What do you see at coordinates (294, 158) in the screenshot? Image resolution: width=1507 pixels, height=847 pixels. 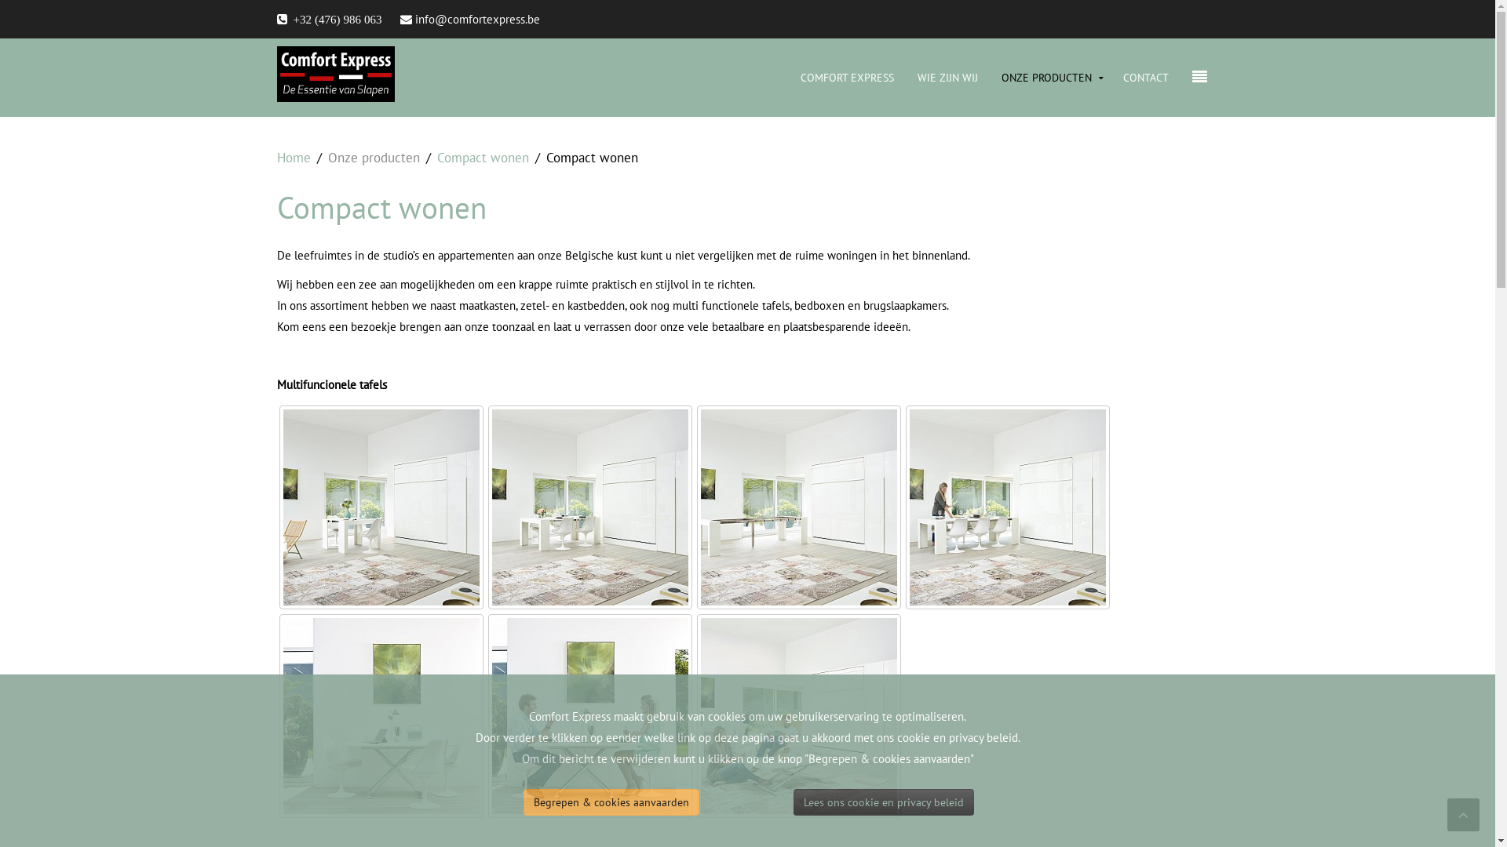 I see `Home` at bounding box center [294, 158].